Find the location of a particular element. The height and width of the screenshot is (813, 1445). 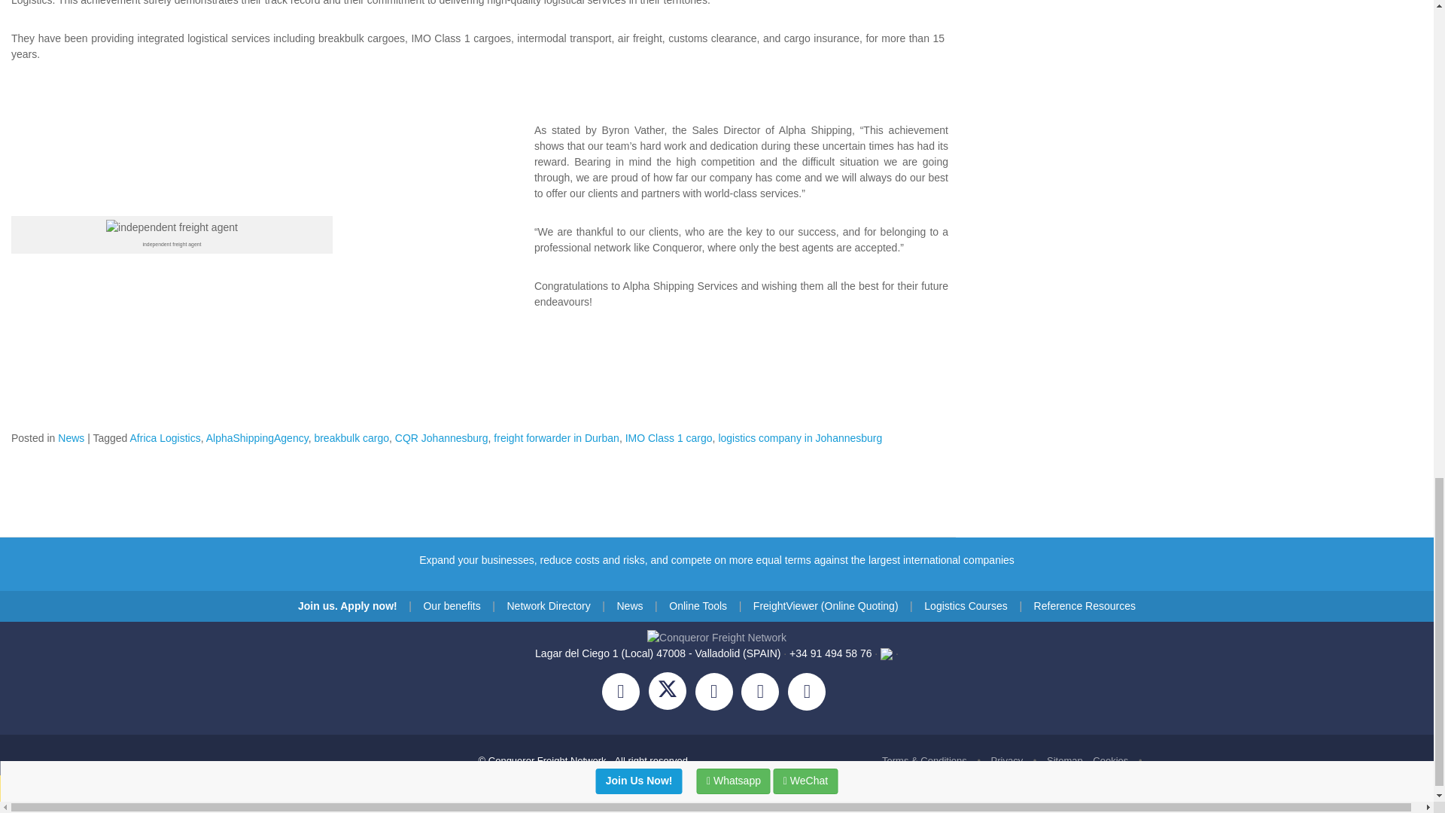

Facebook is located at coordinates (625, 693).